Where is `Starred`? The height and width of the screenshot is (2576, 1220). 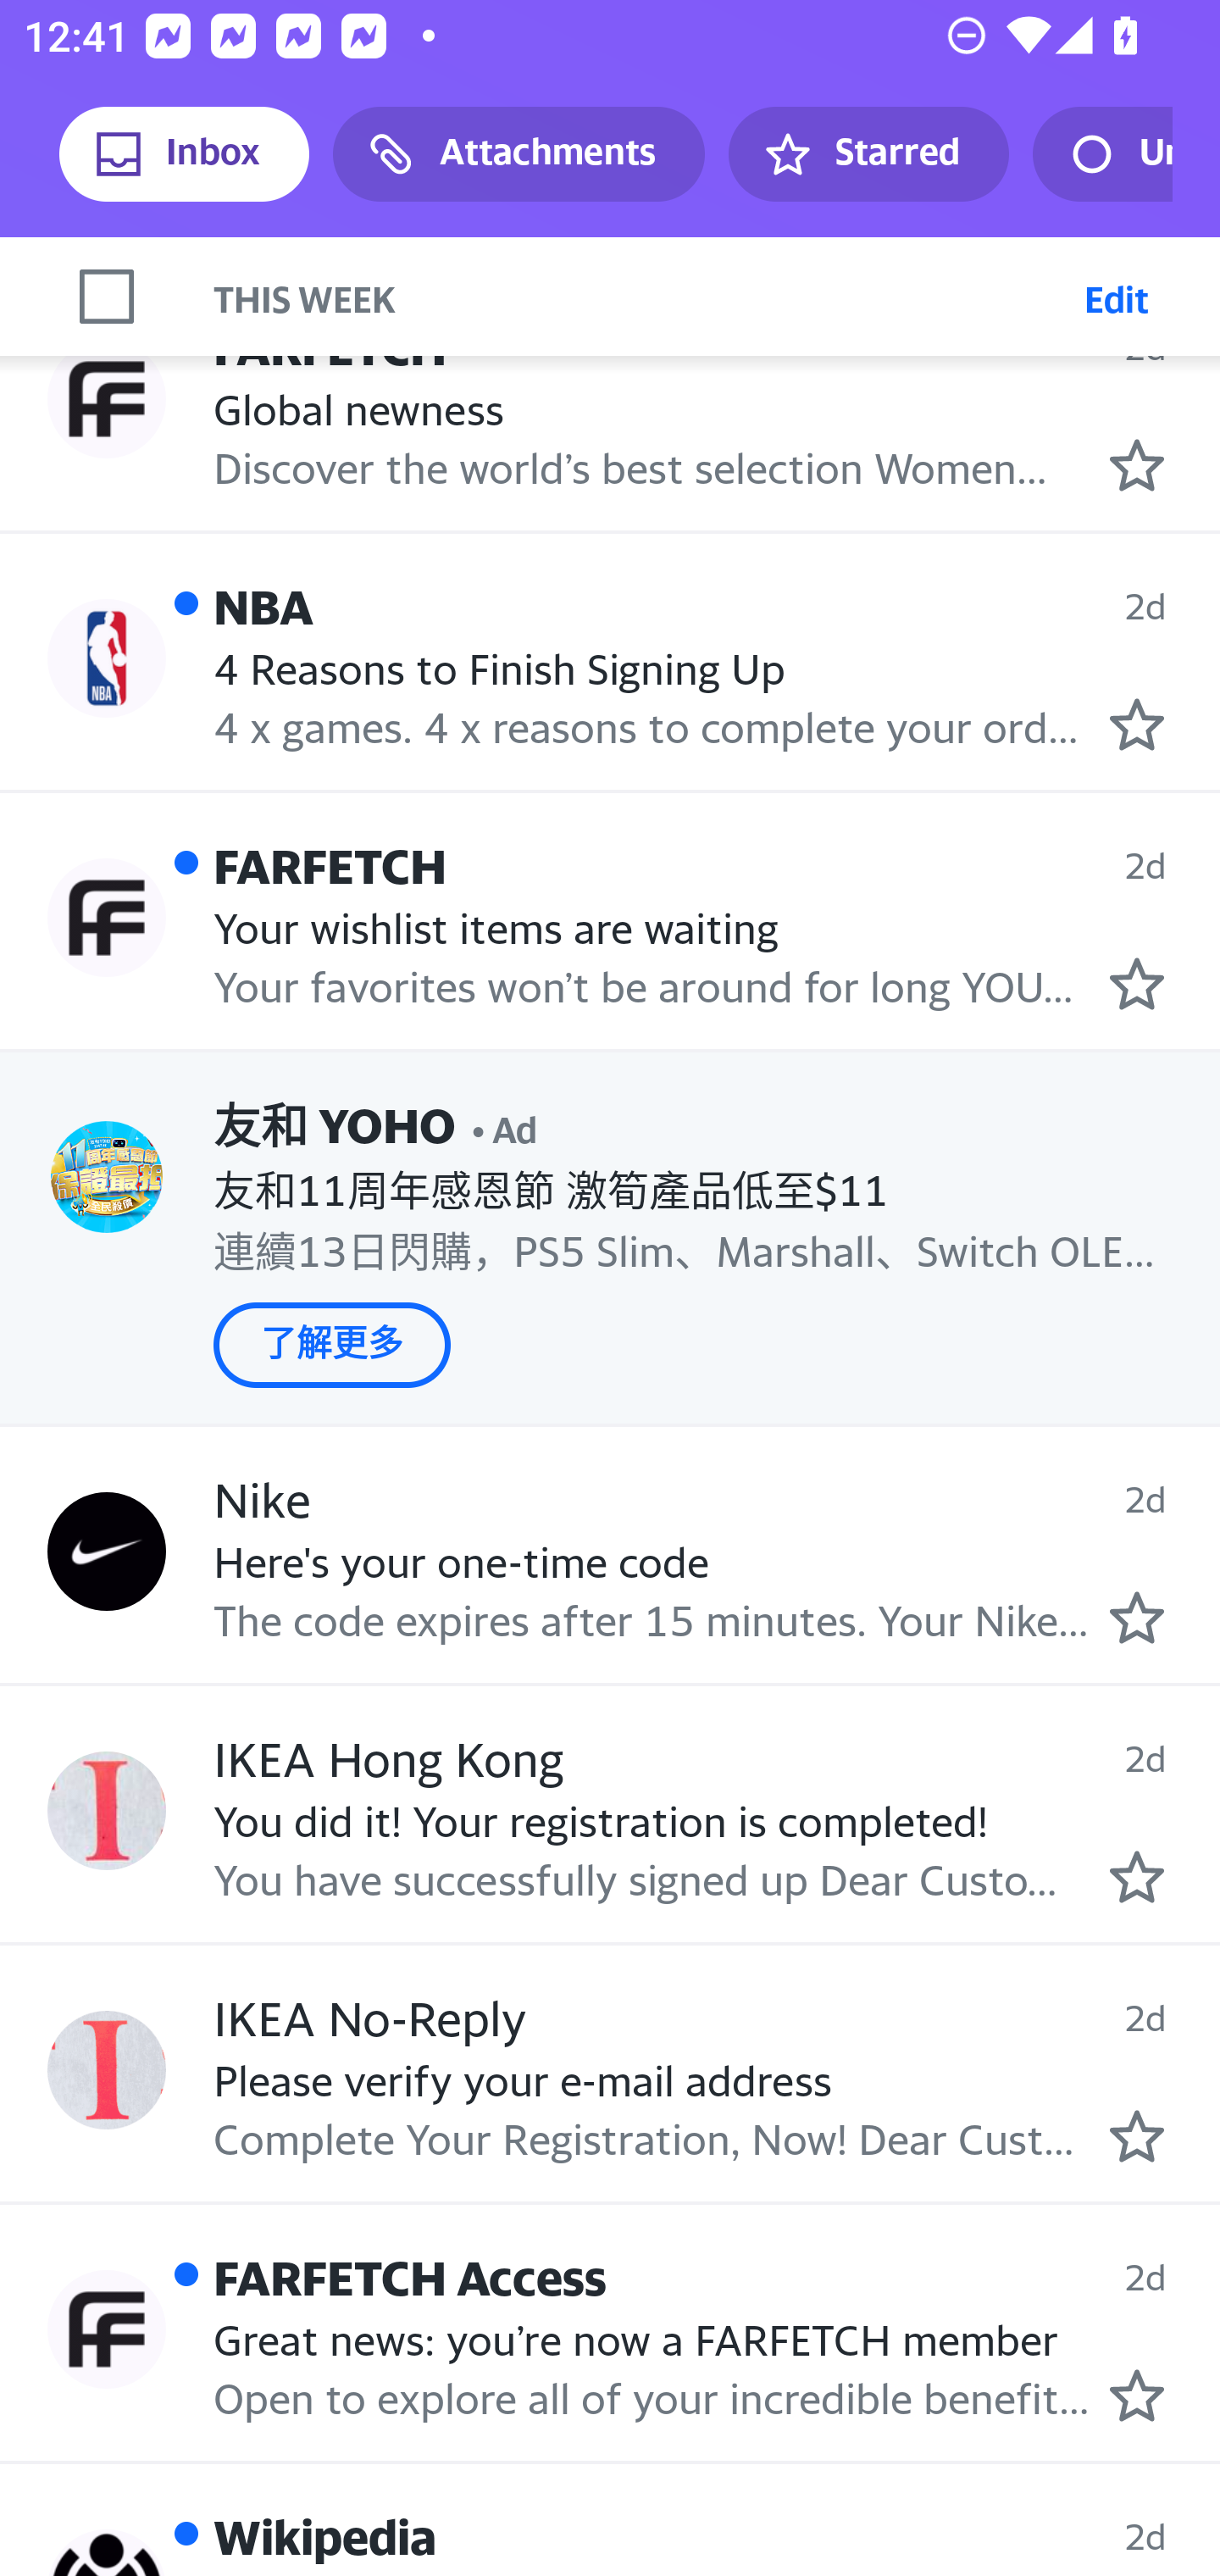
Starred is located at coordinates (868, 154).